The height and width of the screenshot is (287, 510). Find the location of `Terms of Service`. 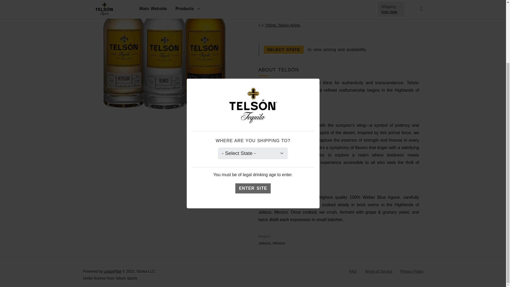

Terms of Service is located at coordinates (378, 271).